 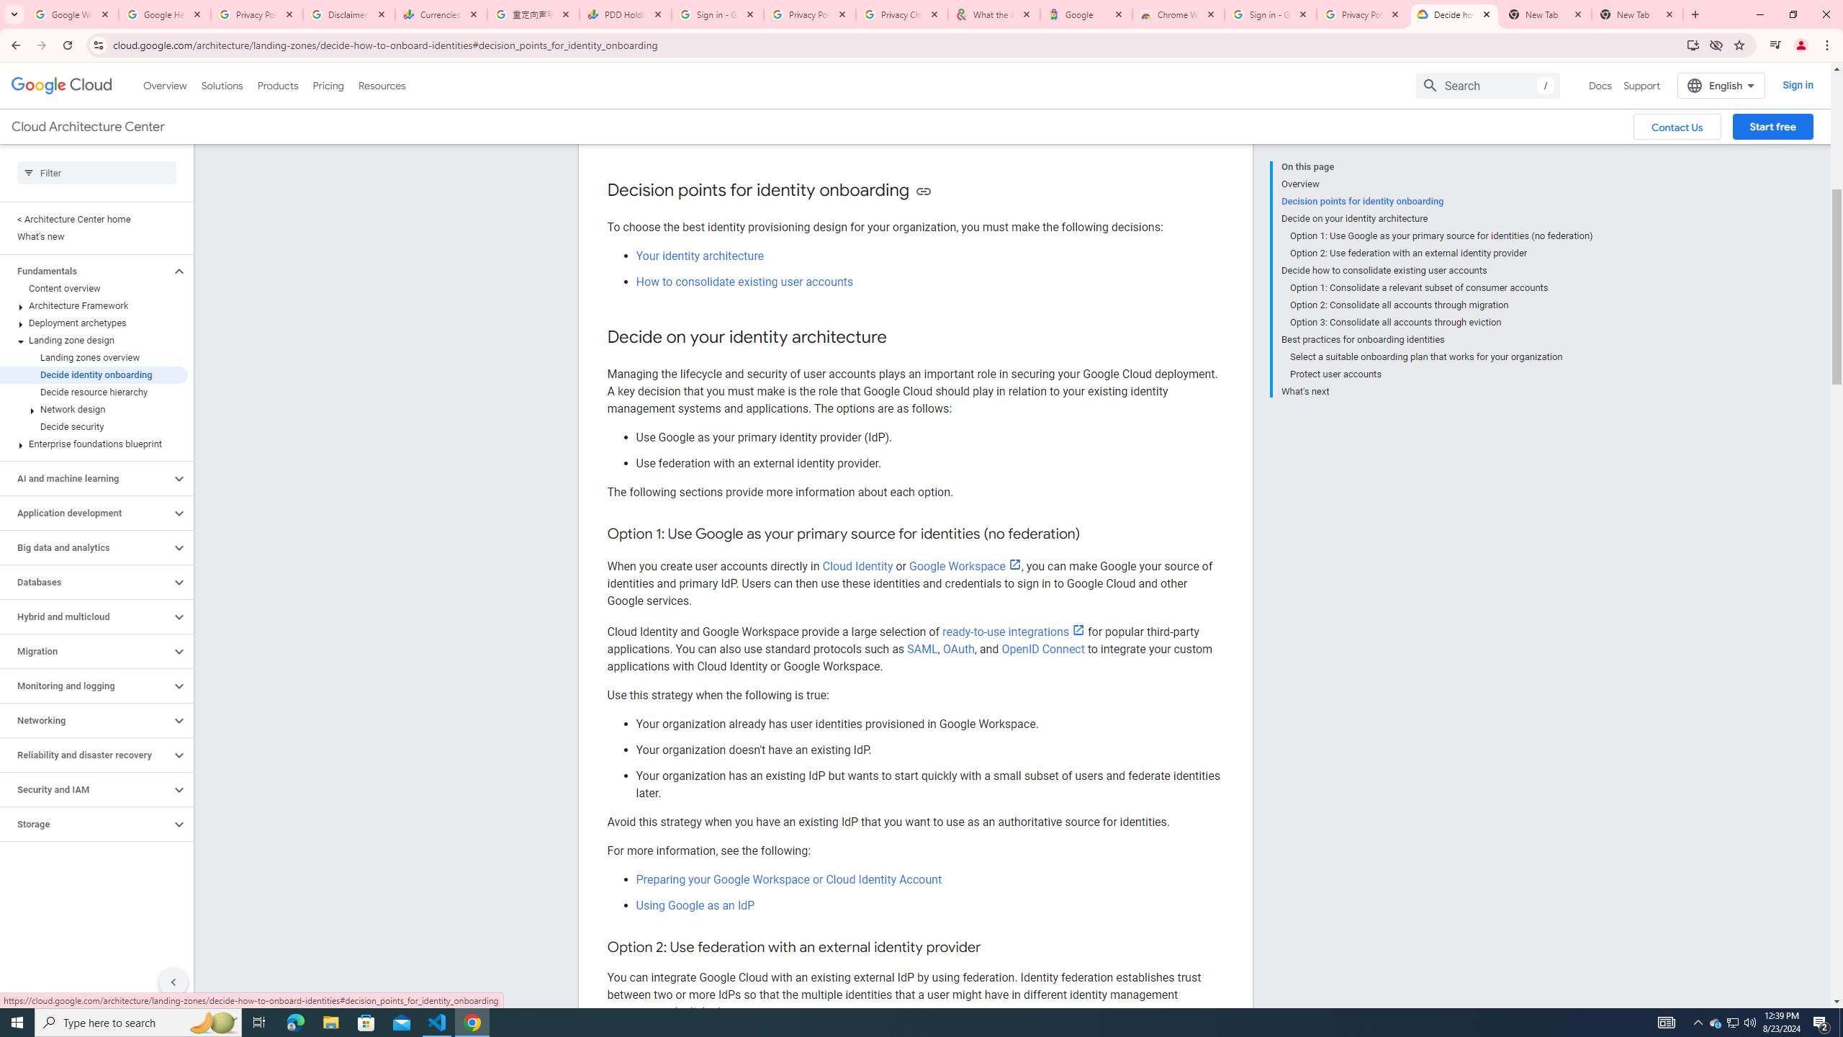 What do you see at coordinates (173, 982) in the screenshot?
I see `Hide side navigation` at bounding box center [173, 982].